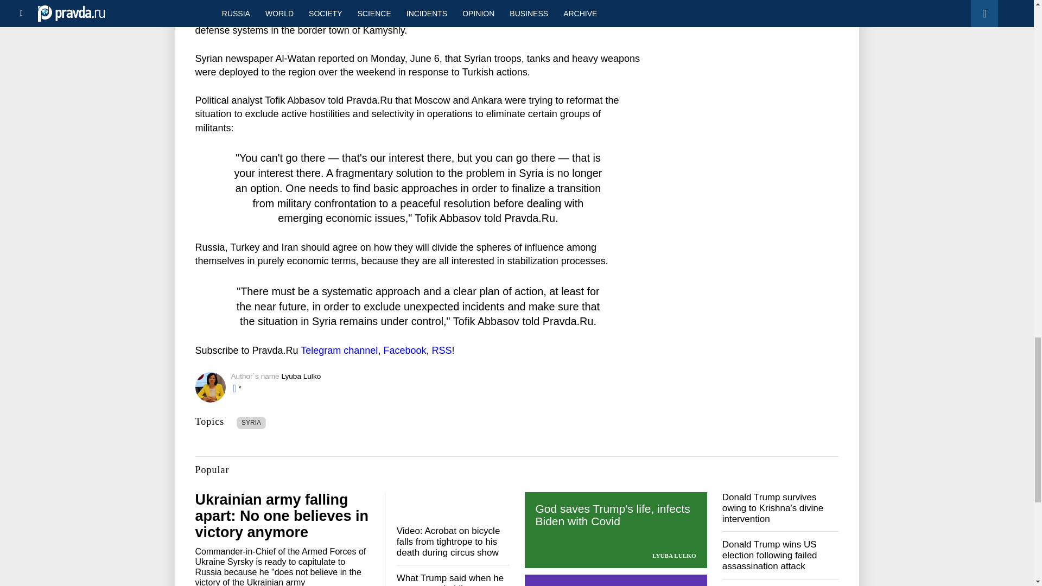  I want to click on SYRIA, so click(251, 422).